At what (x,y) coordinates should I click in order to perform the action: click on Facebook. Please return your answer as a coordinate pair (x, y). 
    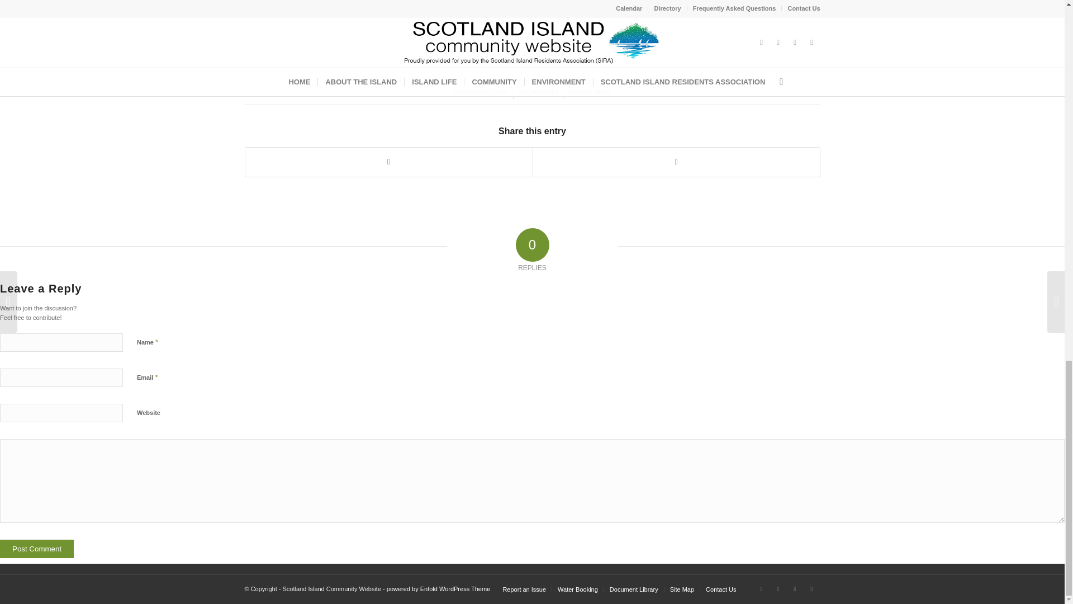
    Looking at the image, I should click on (778, 588).